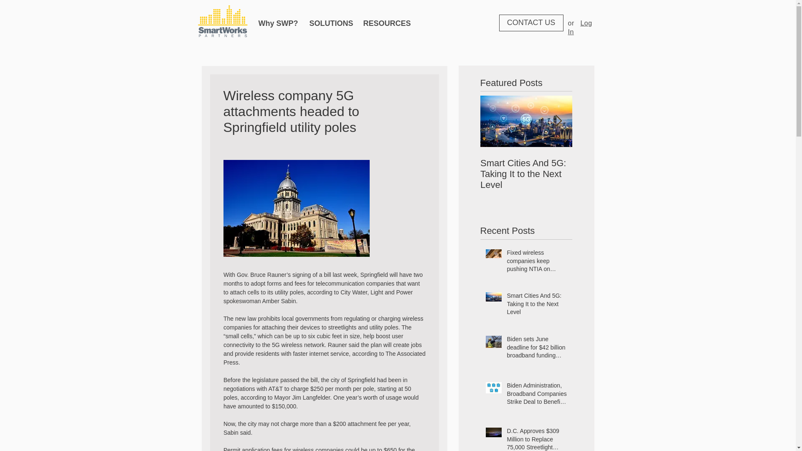  I want to click on Smart Cities And 5G: Taking It to the Next Level, so click(526, 174).